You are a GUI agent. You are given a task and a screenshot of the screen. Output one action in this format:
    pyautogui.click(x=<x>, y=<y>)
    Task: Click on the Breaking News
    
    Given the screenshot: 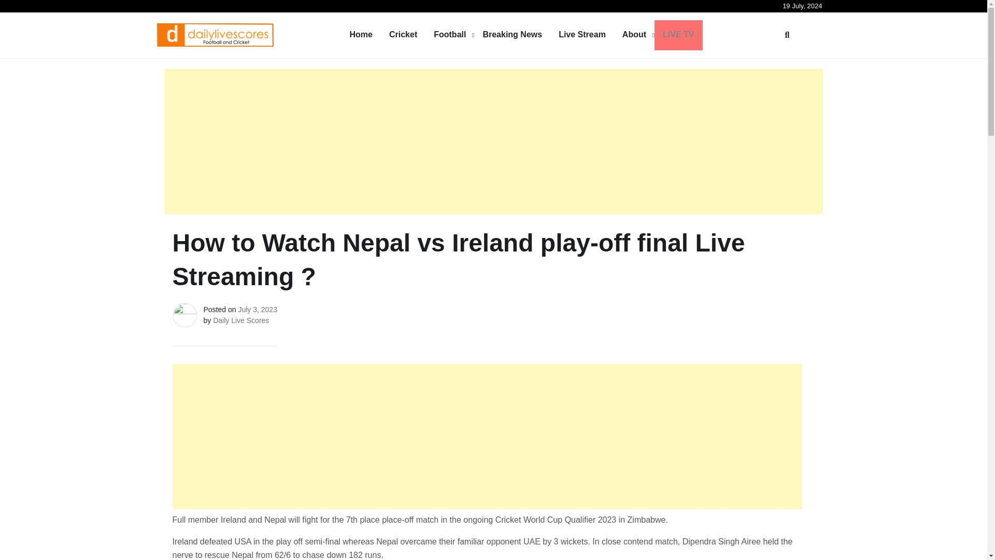 What is the action you would take?
    pyautogui.click(x=512, y=34)
    